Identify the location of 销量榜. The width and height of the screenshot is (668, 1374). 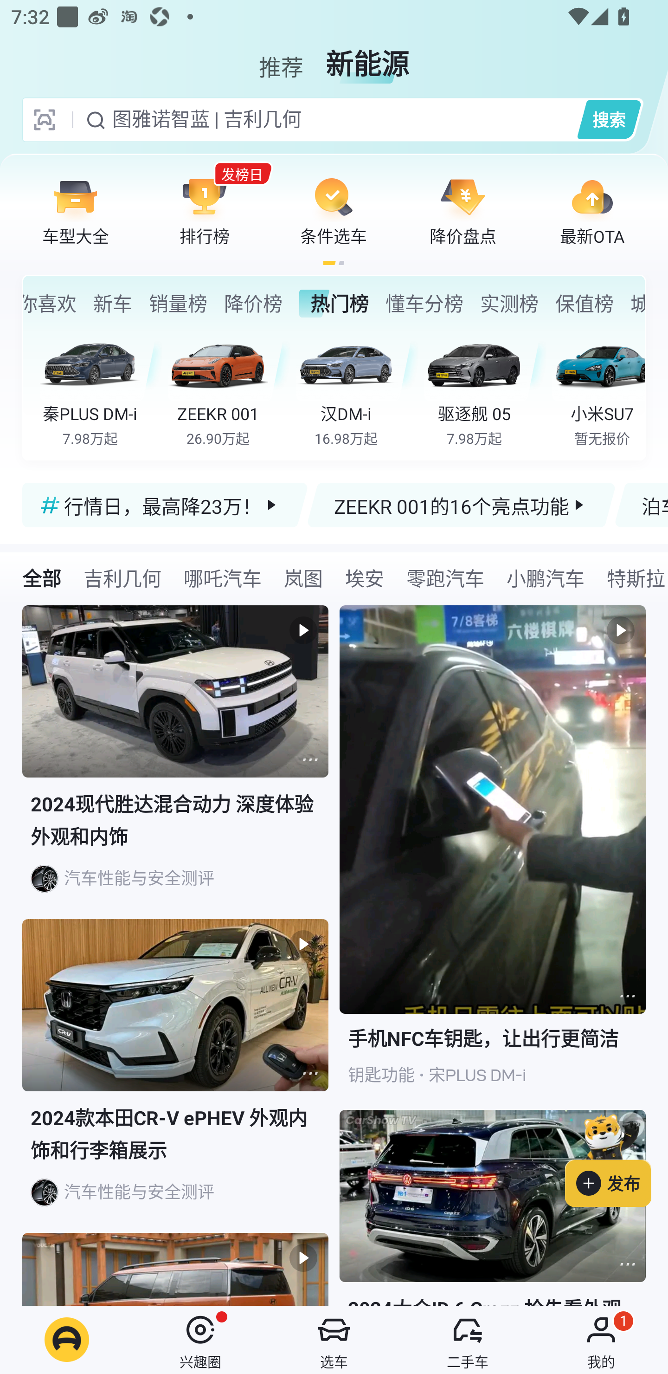
(178, 304).